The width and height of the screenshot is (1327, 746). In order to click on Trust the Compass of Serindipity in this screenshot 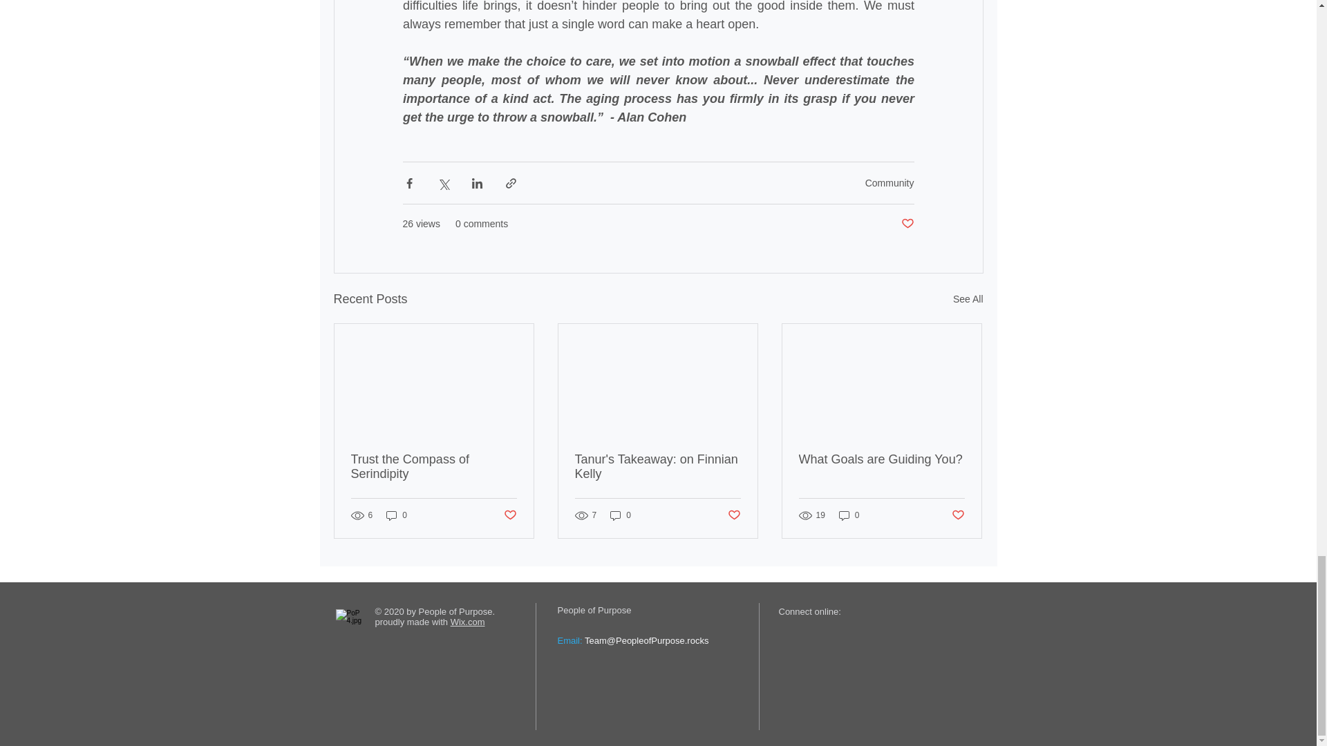, I will do `click(434, 466)`.